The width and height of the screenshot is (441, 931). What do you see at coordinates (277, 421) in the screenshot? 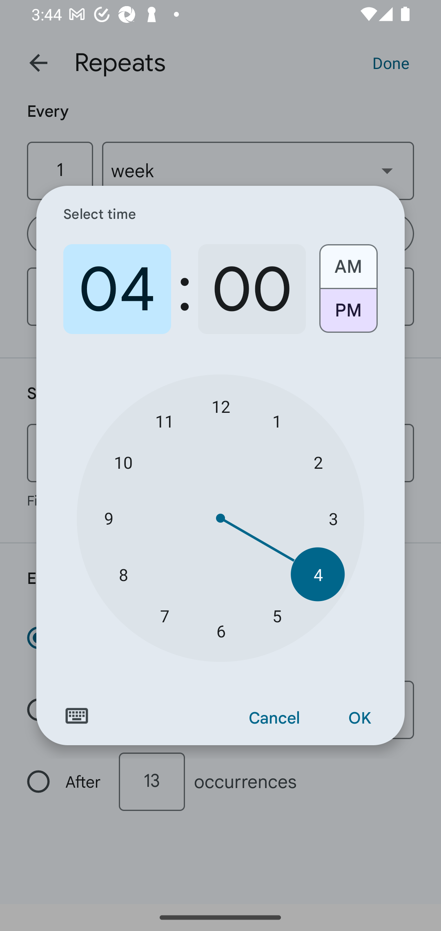
I see `1 1 o'clock` at bounding box center [277, 421].